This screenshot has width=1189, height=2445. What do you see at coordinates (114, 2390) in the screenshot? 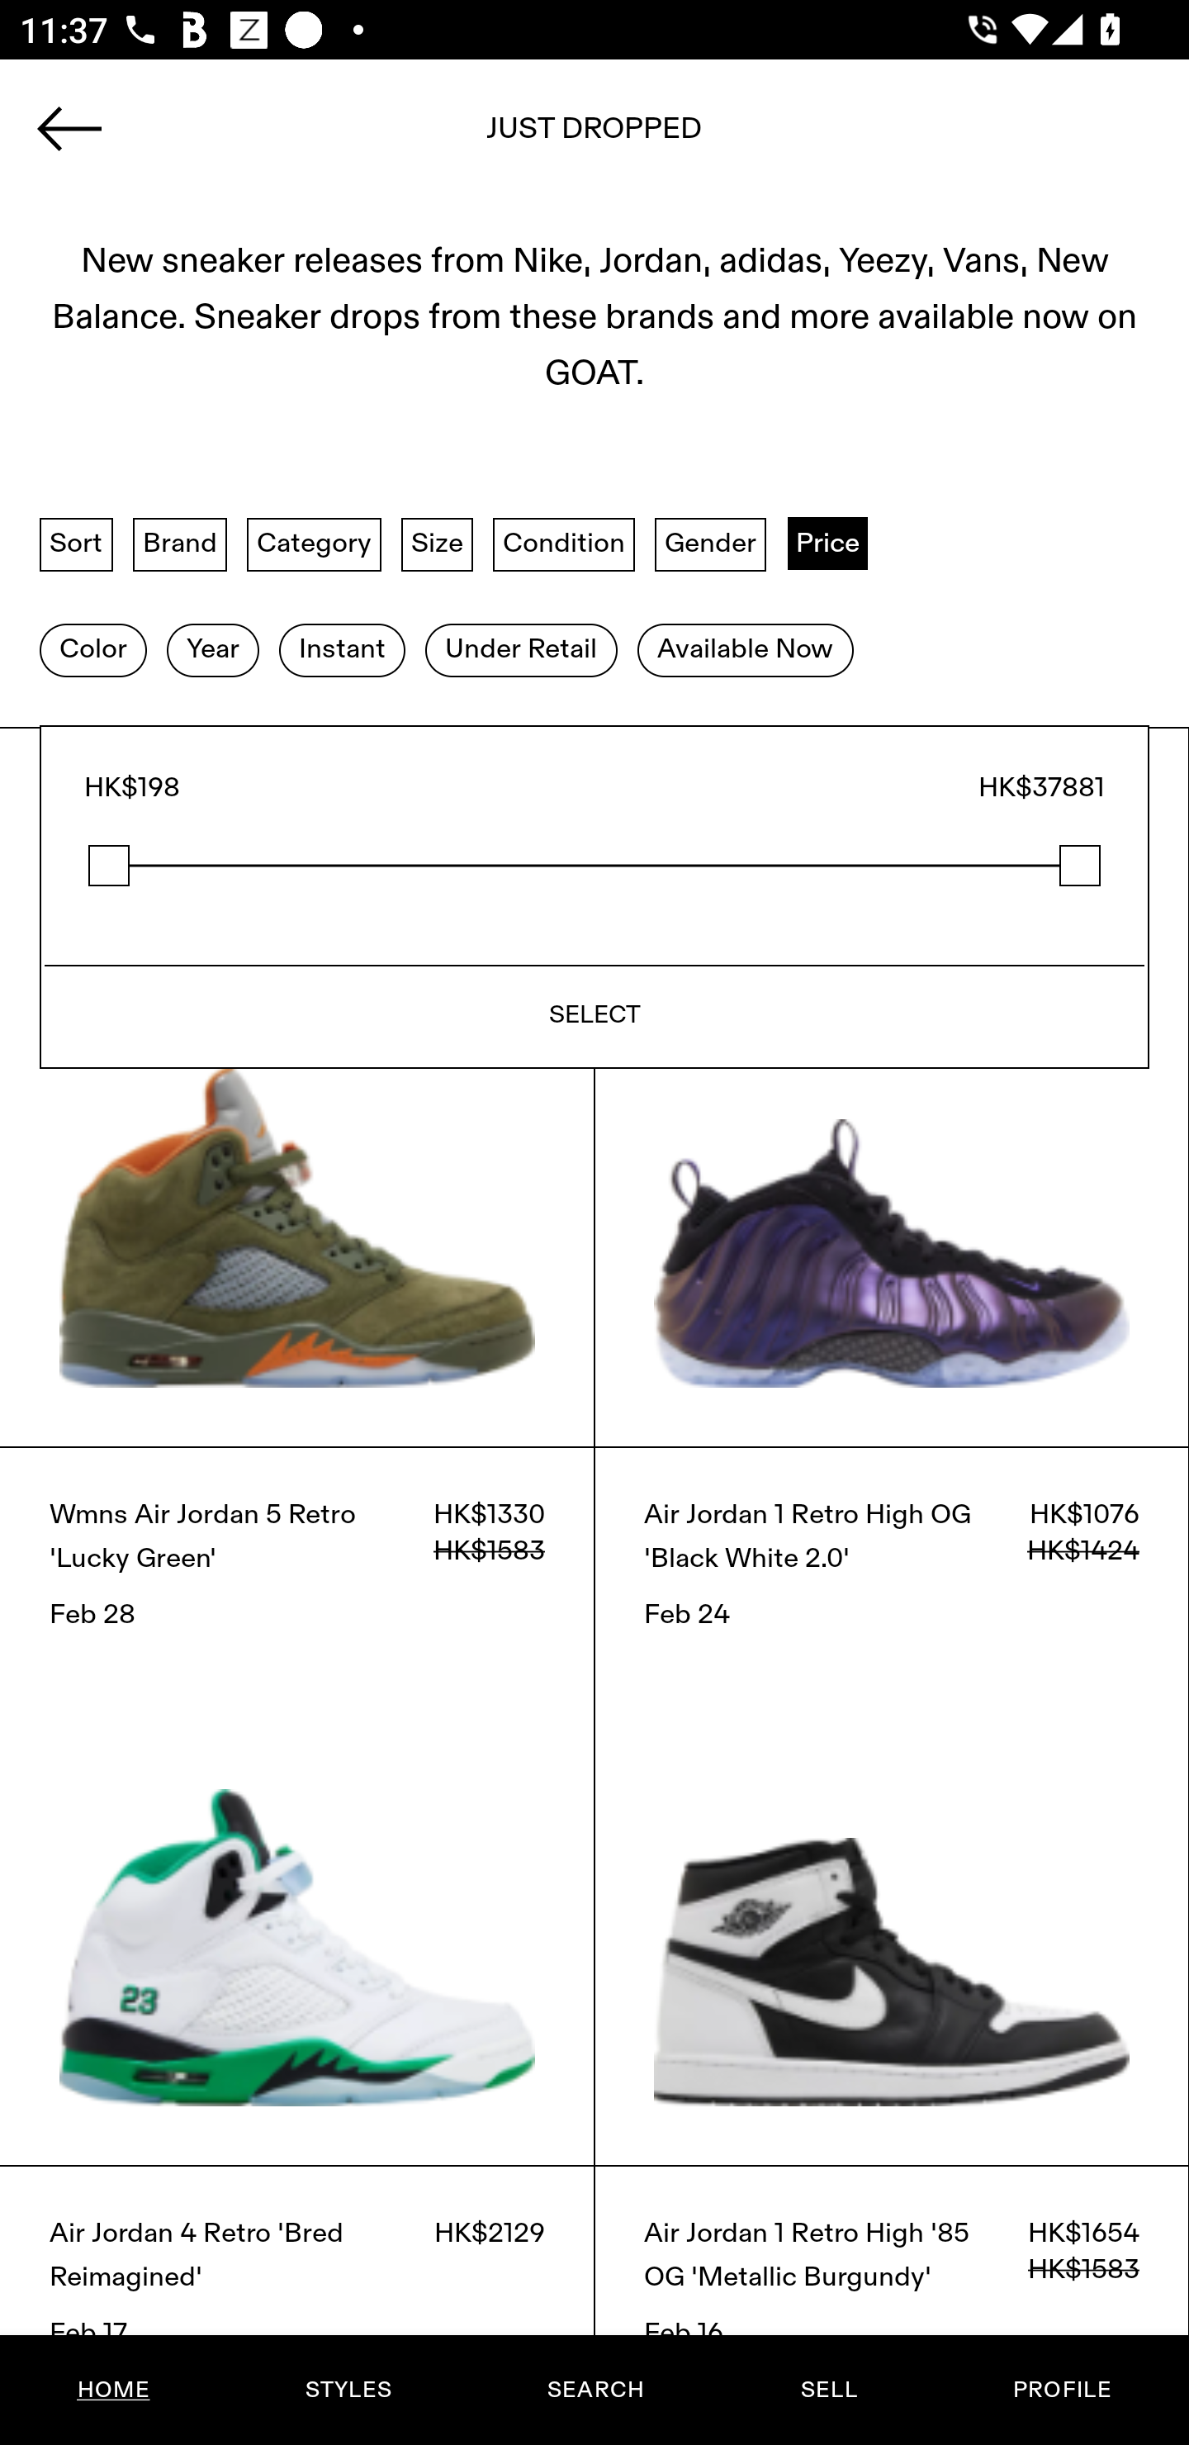
I see `HOME` at bounding box center [114, 2390].